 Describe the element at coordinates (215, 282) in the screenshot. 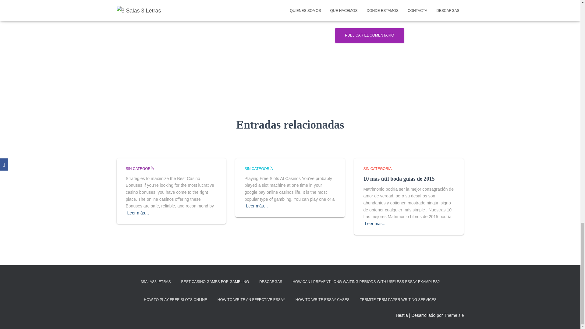

I see `BEST CASINO GAMES FOR GAMBLING` at that location.